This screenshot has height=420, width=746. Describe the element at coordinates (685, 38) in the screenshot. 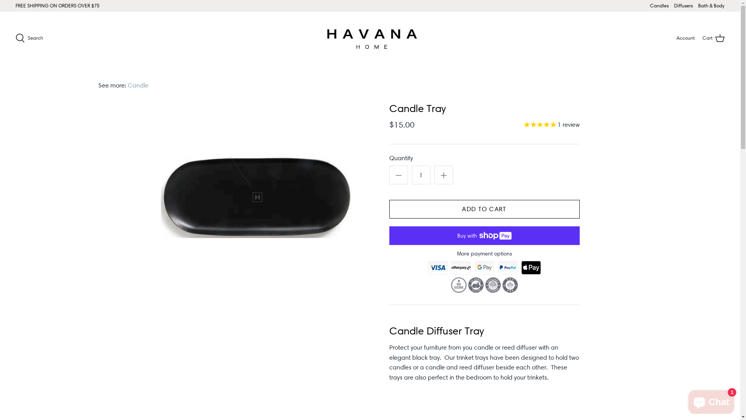

I see `Account` at that location.